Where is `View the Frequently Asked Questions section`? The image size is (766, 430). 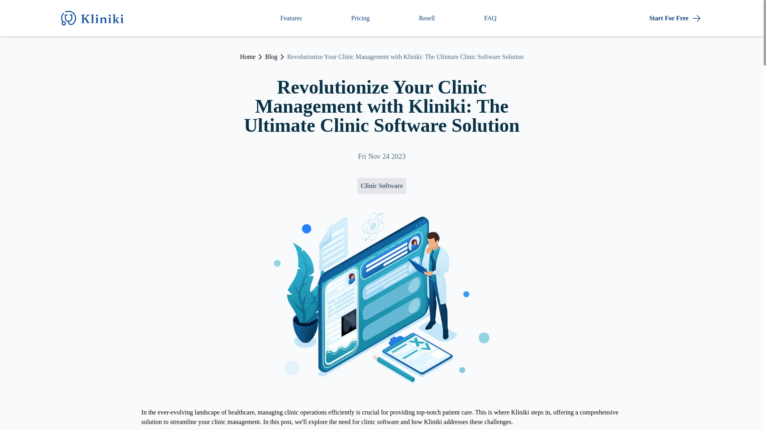
View the Frequently Asked Questions section is located at coordinates (490, 18).